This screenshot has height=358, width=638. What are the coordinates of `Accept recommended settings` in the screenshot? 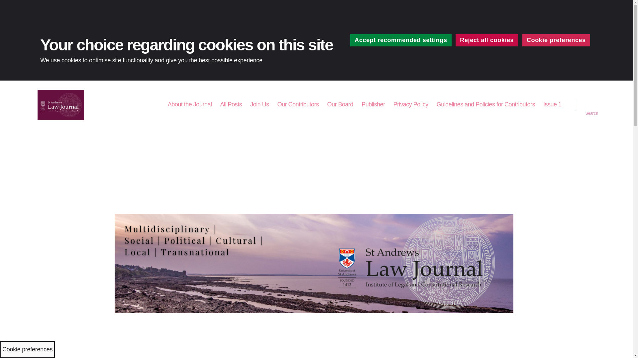 It's located at (401, 40).